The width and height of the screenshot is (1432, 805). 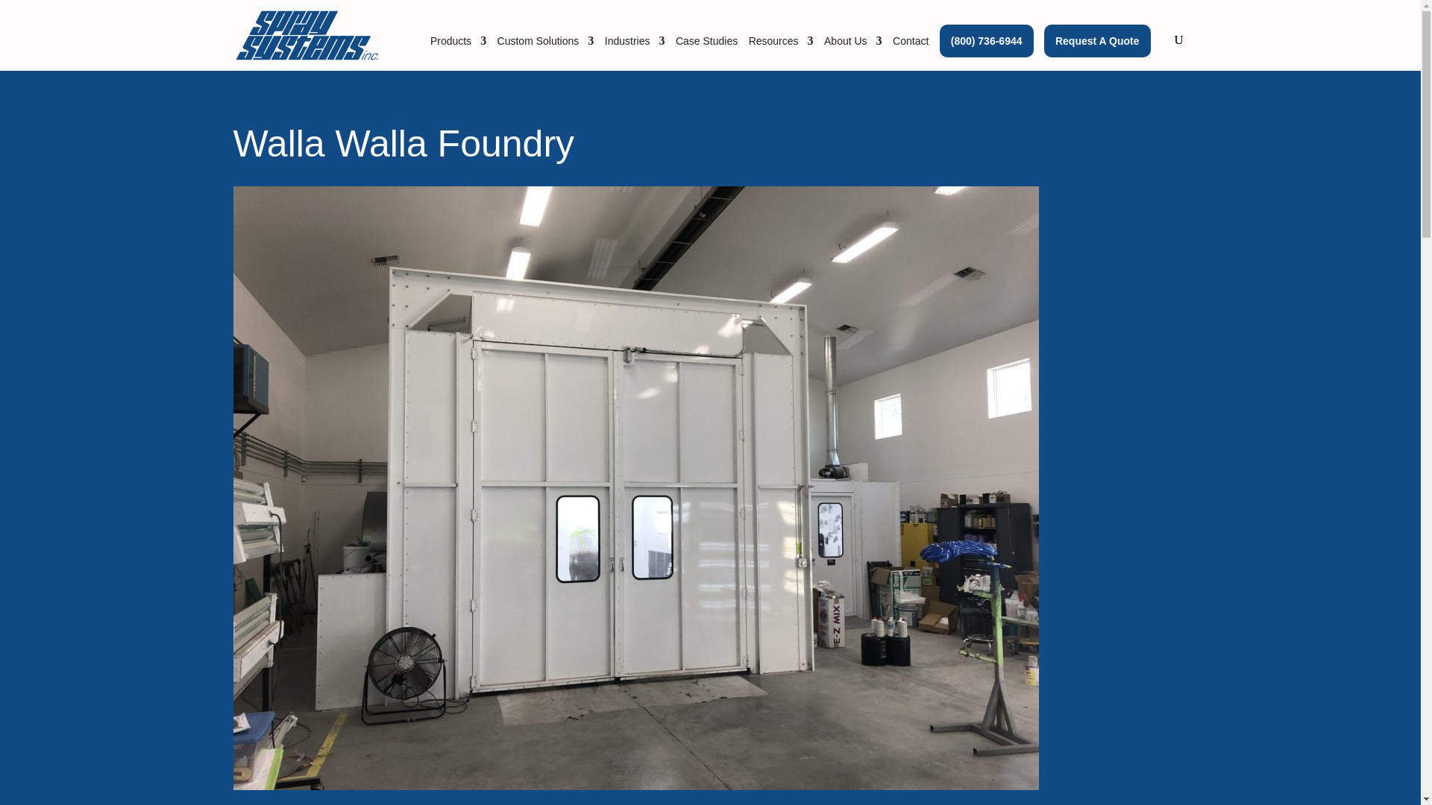 I want to click on Resources, so click(x=781, y=53).